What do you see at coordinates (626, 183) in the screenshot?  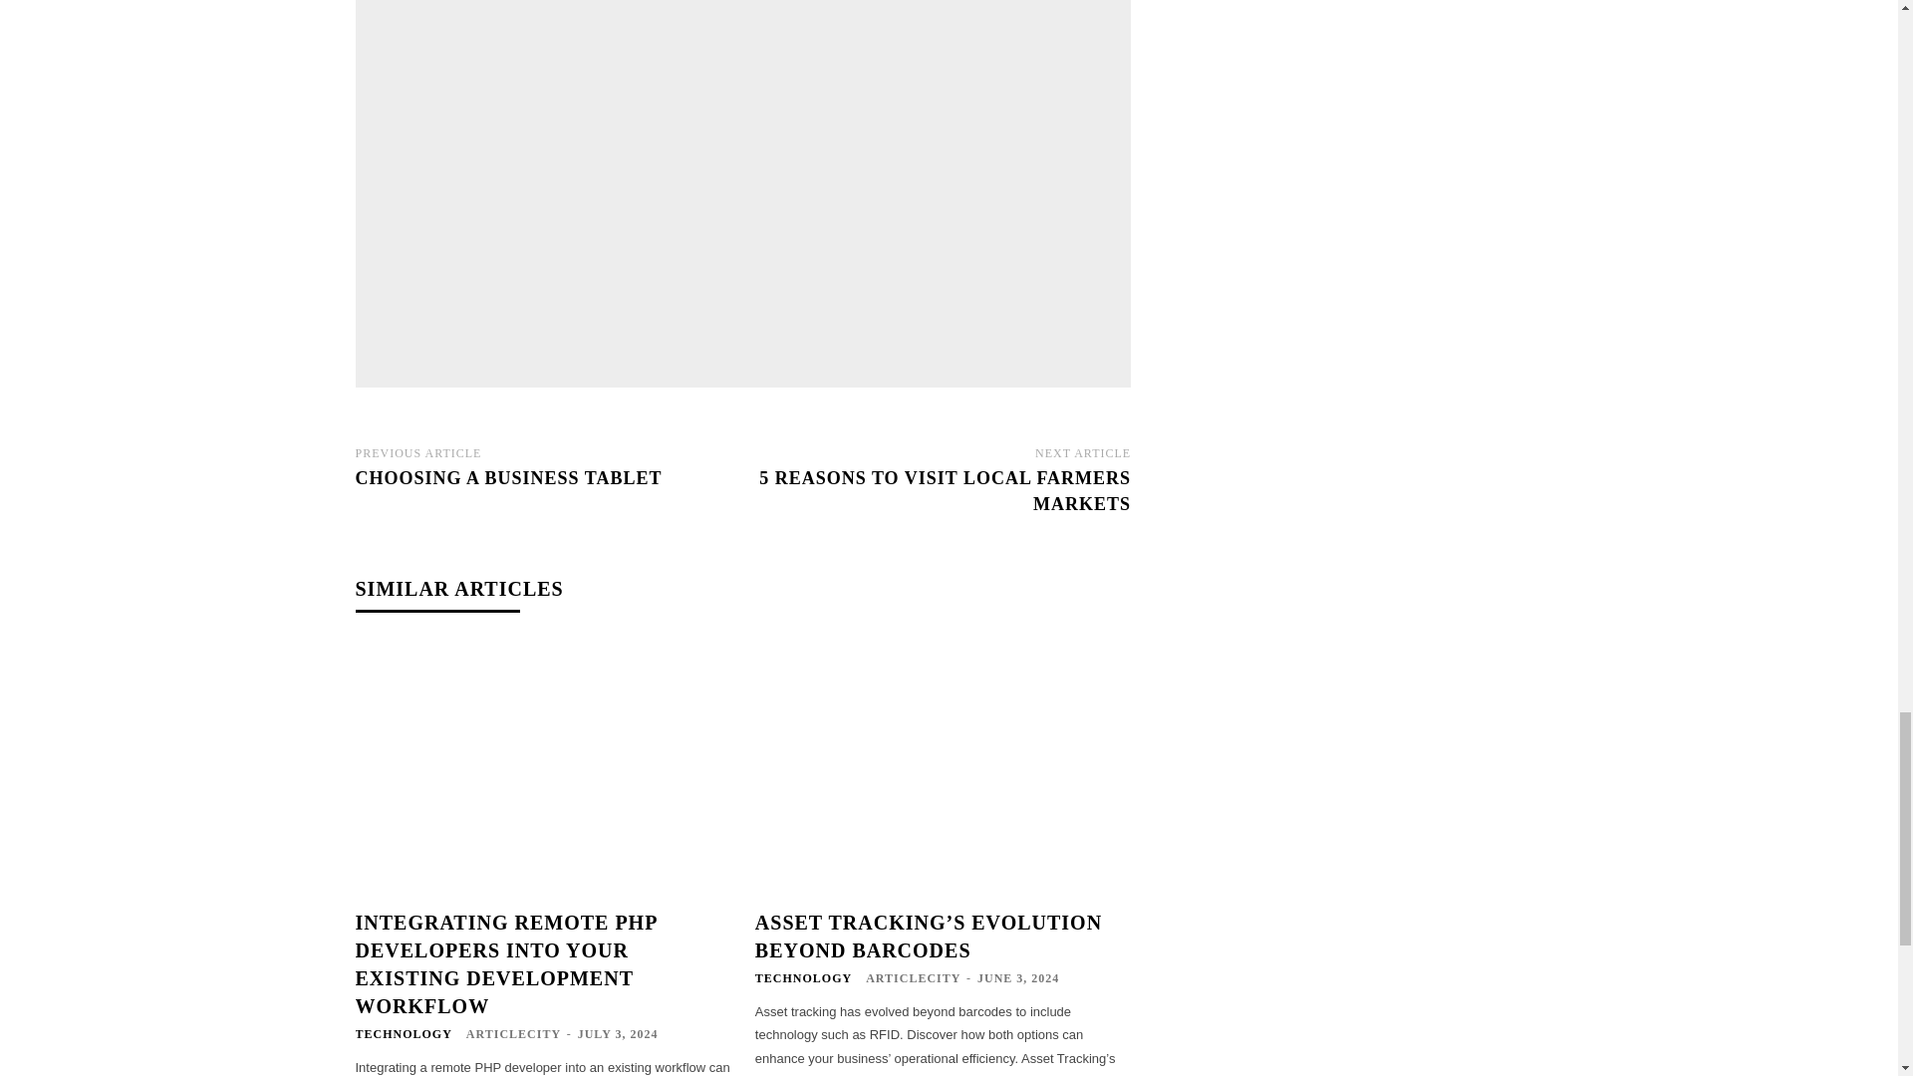 I see `Articlecity` at bounding box center [626, 183].